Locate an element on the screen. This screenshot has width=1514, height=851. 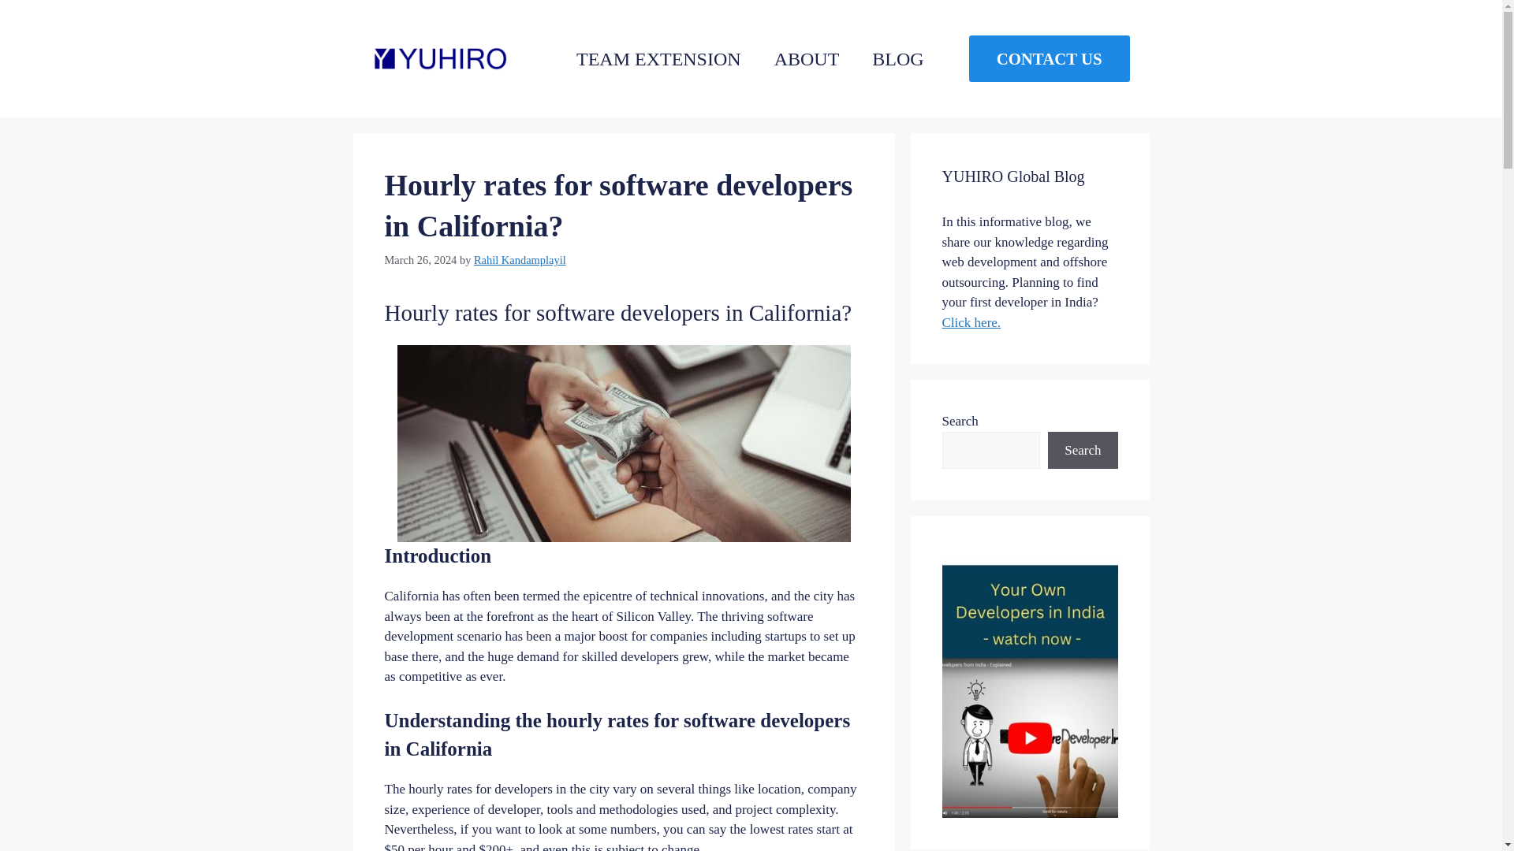
View all posts by Rahil Kandamplayil is located at coordinates (520, 260).